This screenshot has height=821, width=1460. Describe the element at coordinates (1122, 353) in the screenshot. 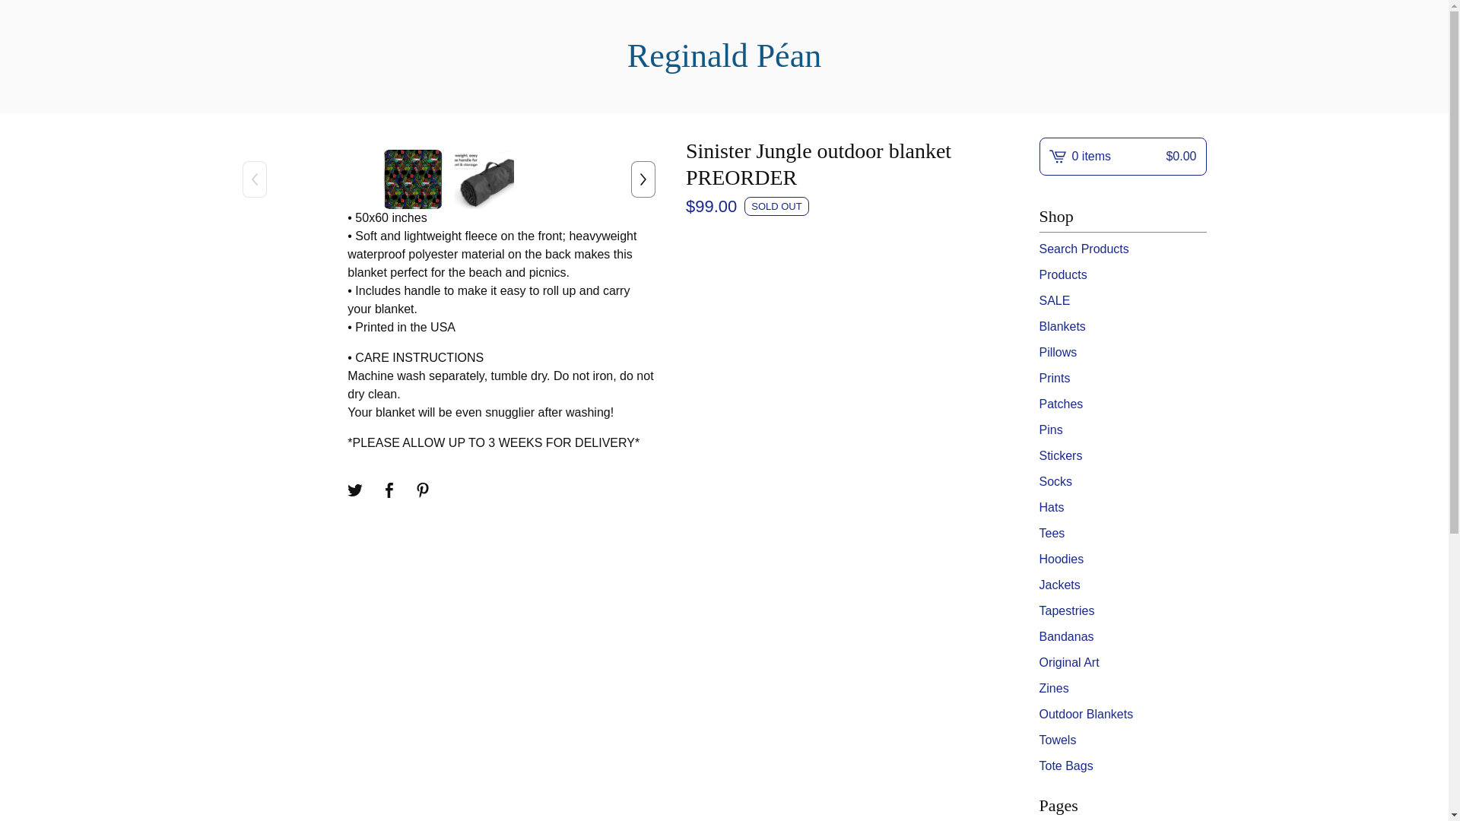

I see `Pillows` at that location.